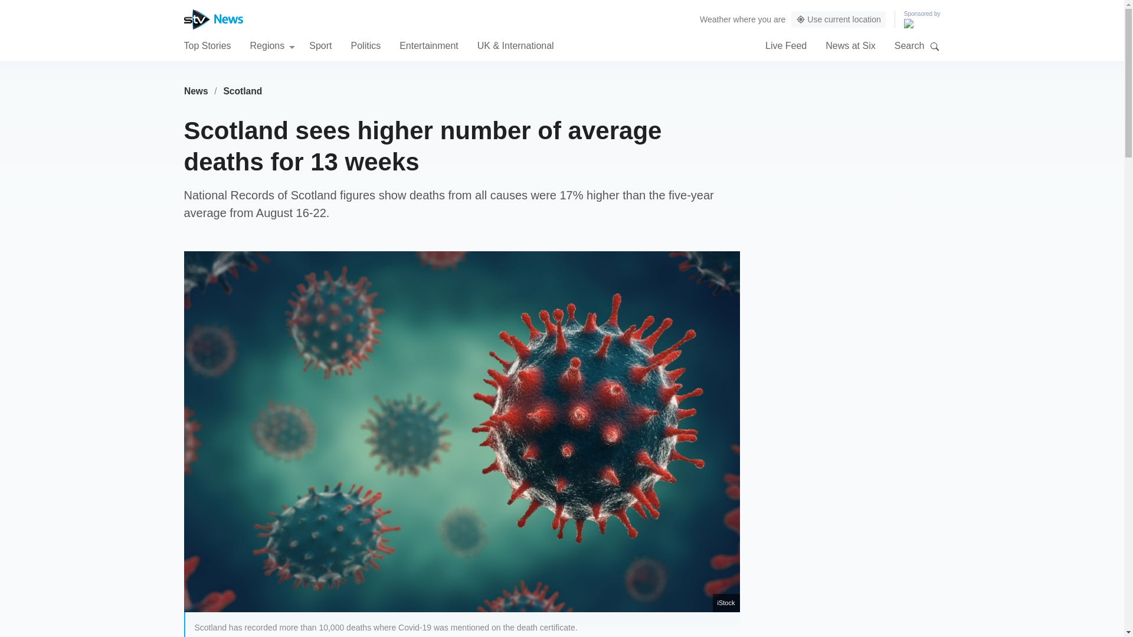 Image resolution: width=1133 pixels, height=637 pixels. Describe the element at coordinates (786, 45) in the screenshot. I see `Live Feed` at that location.